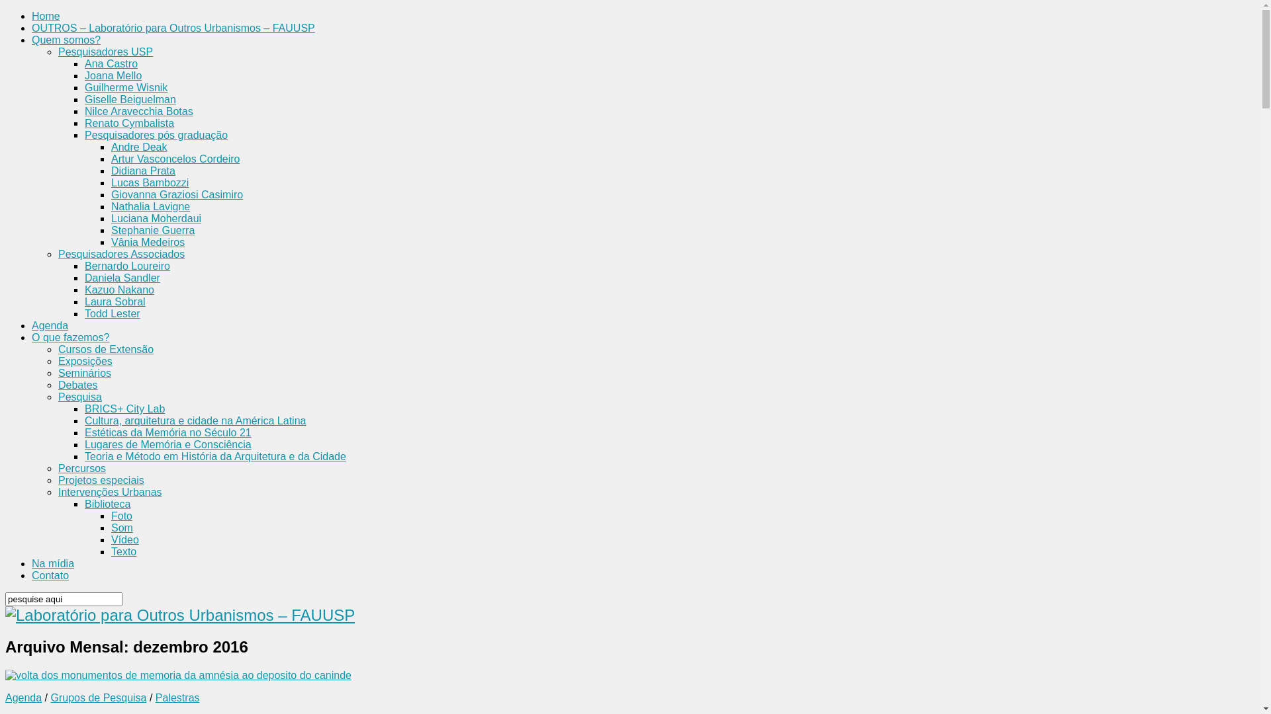 This screenshot has height=714, width=1271. I want to click on Palestras, so click(177, 698).